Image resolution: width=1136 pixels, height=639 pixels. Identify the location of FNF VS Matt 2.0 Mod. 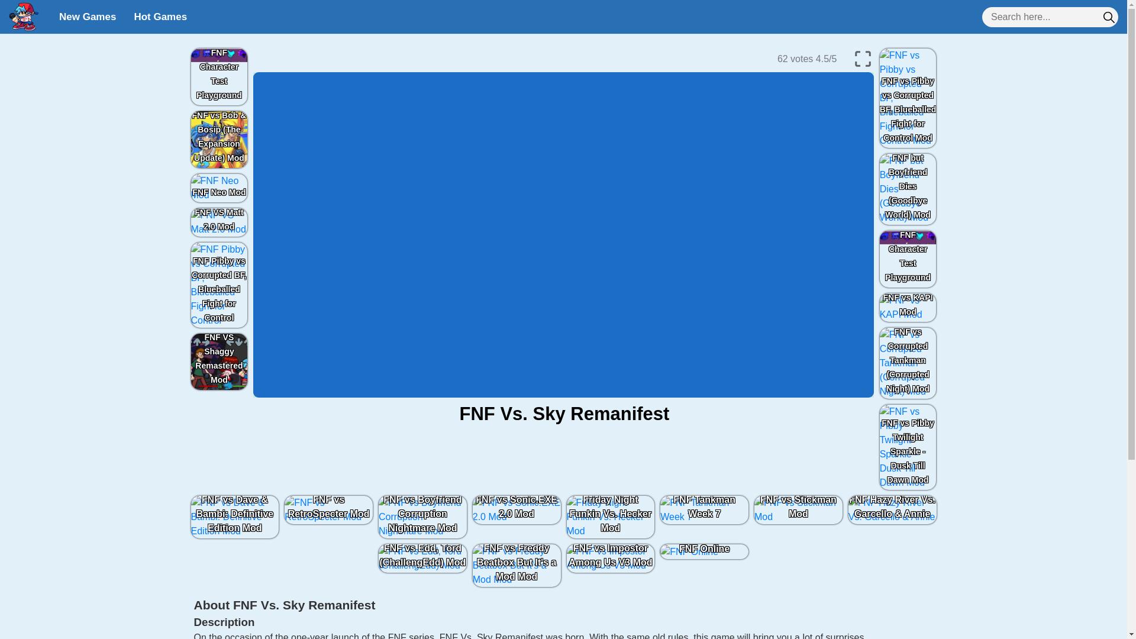
(220, 222).